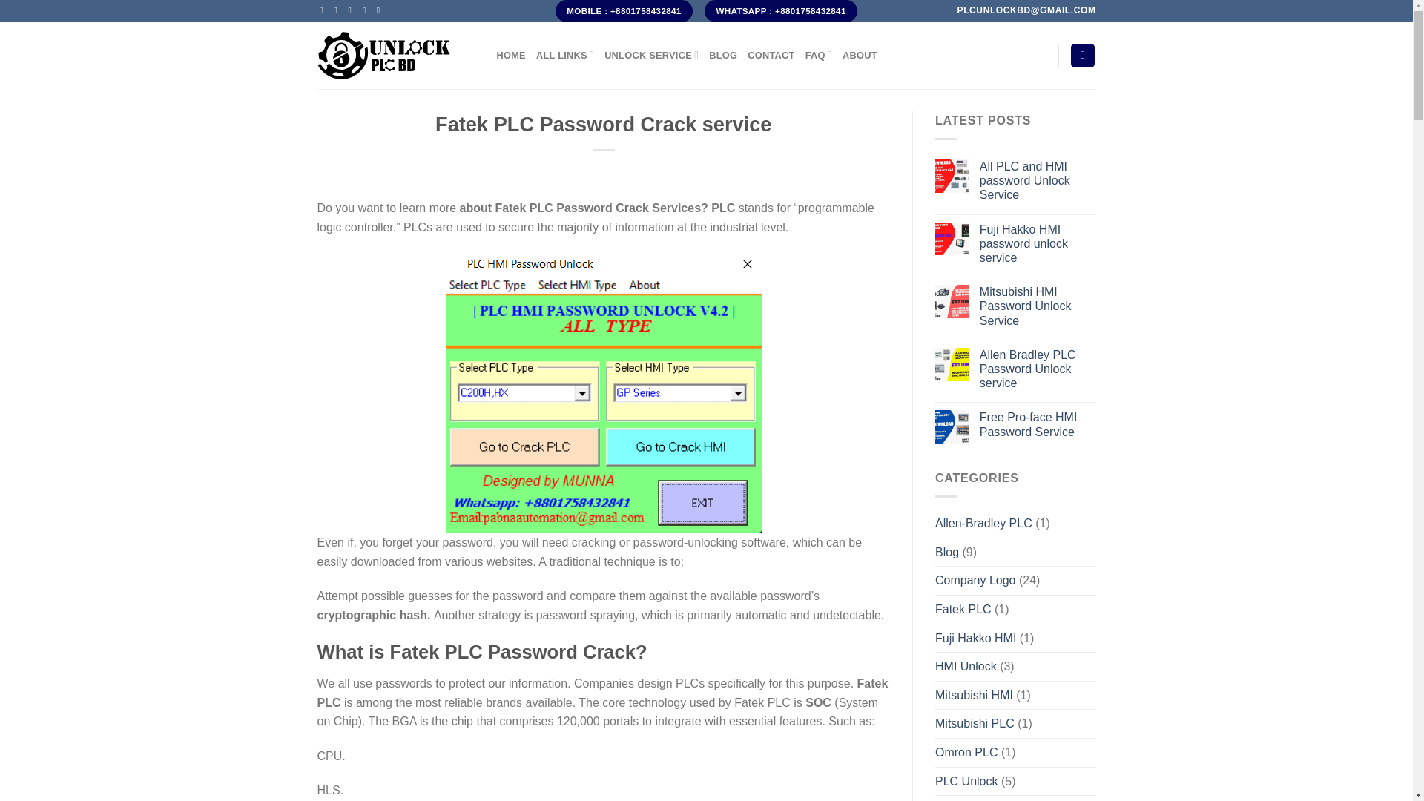  What do you see at coordinates (723, 56) in the screenshot?
I see `BLOG` at bounding box center [723, 56].